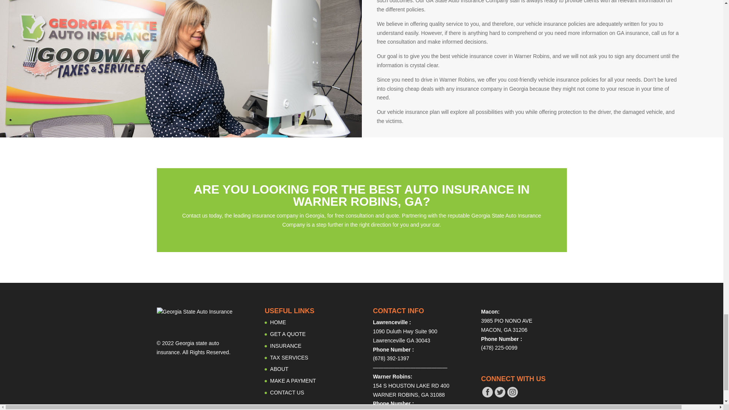 The image size is (729, 410). What do you see at coordinates (500, 396) in the screenshot?
I see `Visit Us On Twitter` at bounding box center [500, 396].